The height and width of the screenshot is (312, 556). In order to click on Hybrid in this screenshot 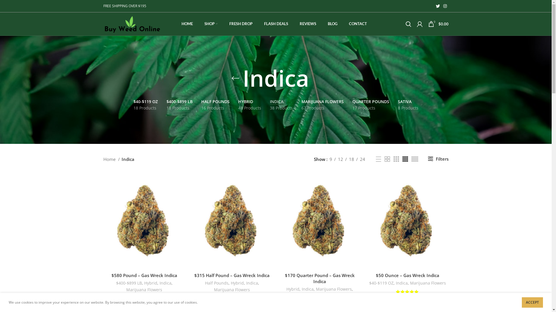, I will do `click(237, 283)`.